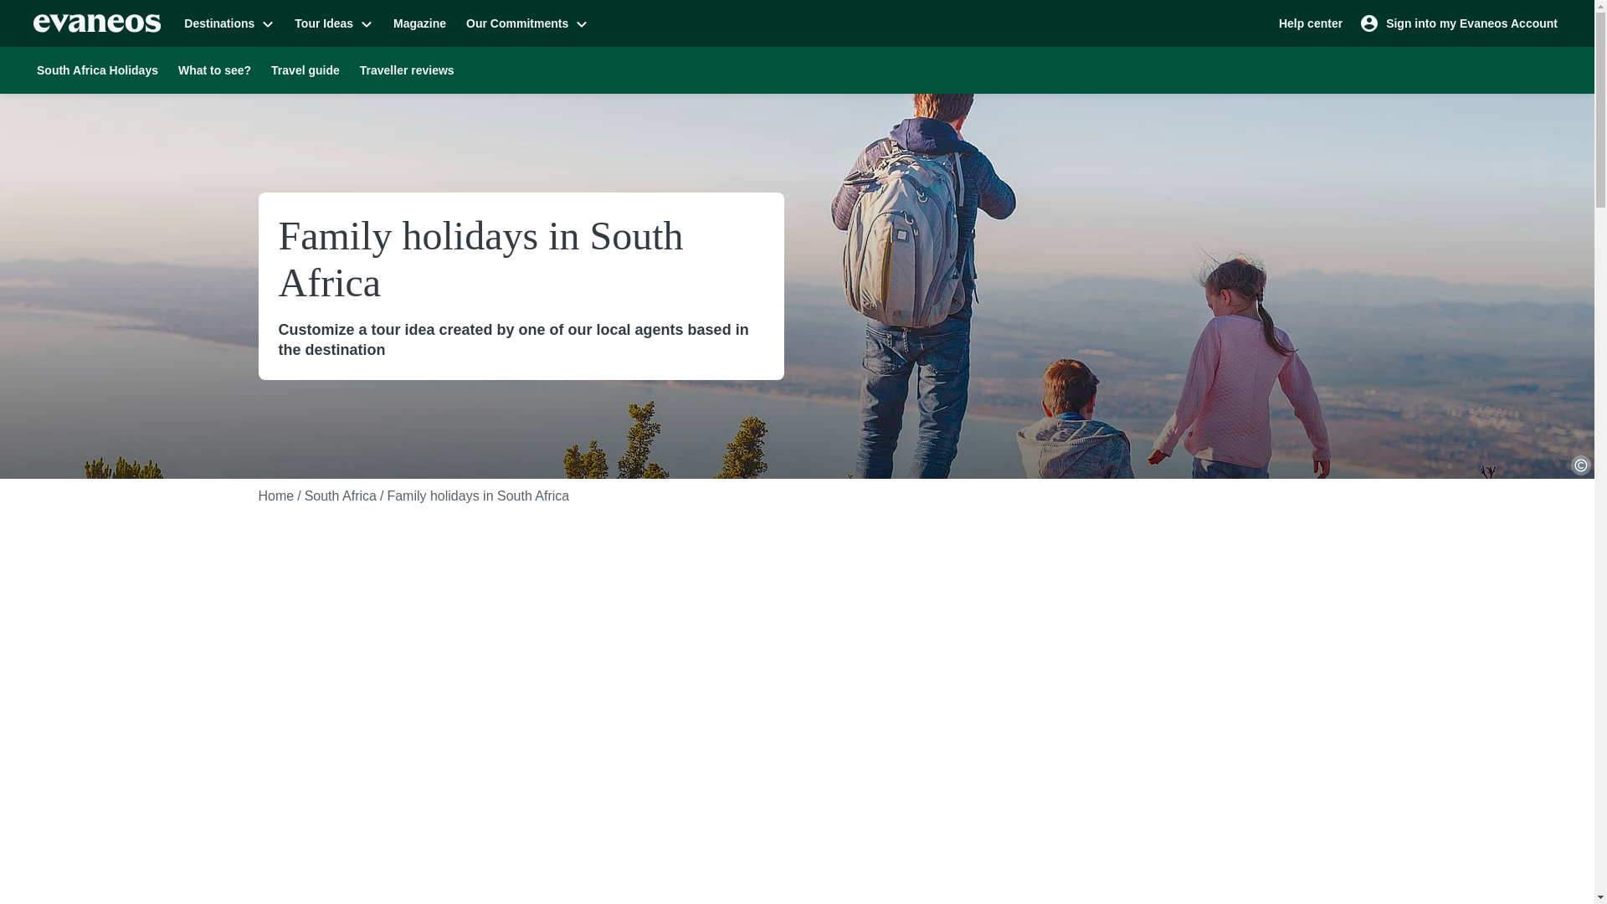 The width and height of the screenshot is (1607, 904). Describe the element at coordinates (228, 23) in the screenshot. I see `Destinations` at that location.